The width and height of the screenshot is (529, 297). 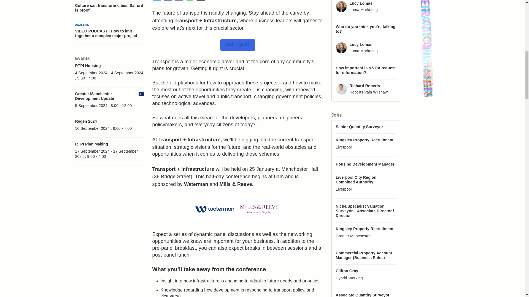 What do you see at coordinates (237, 209) in the screenshot?
I see `Transport Infrasturcture Horizontal Image for Event Listing` at bounding box center [237, 209].